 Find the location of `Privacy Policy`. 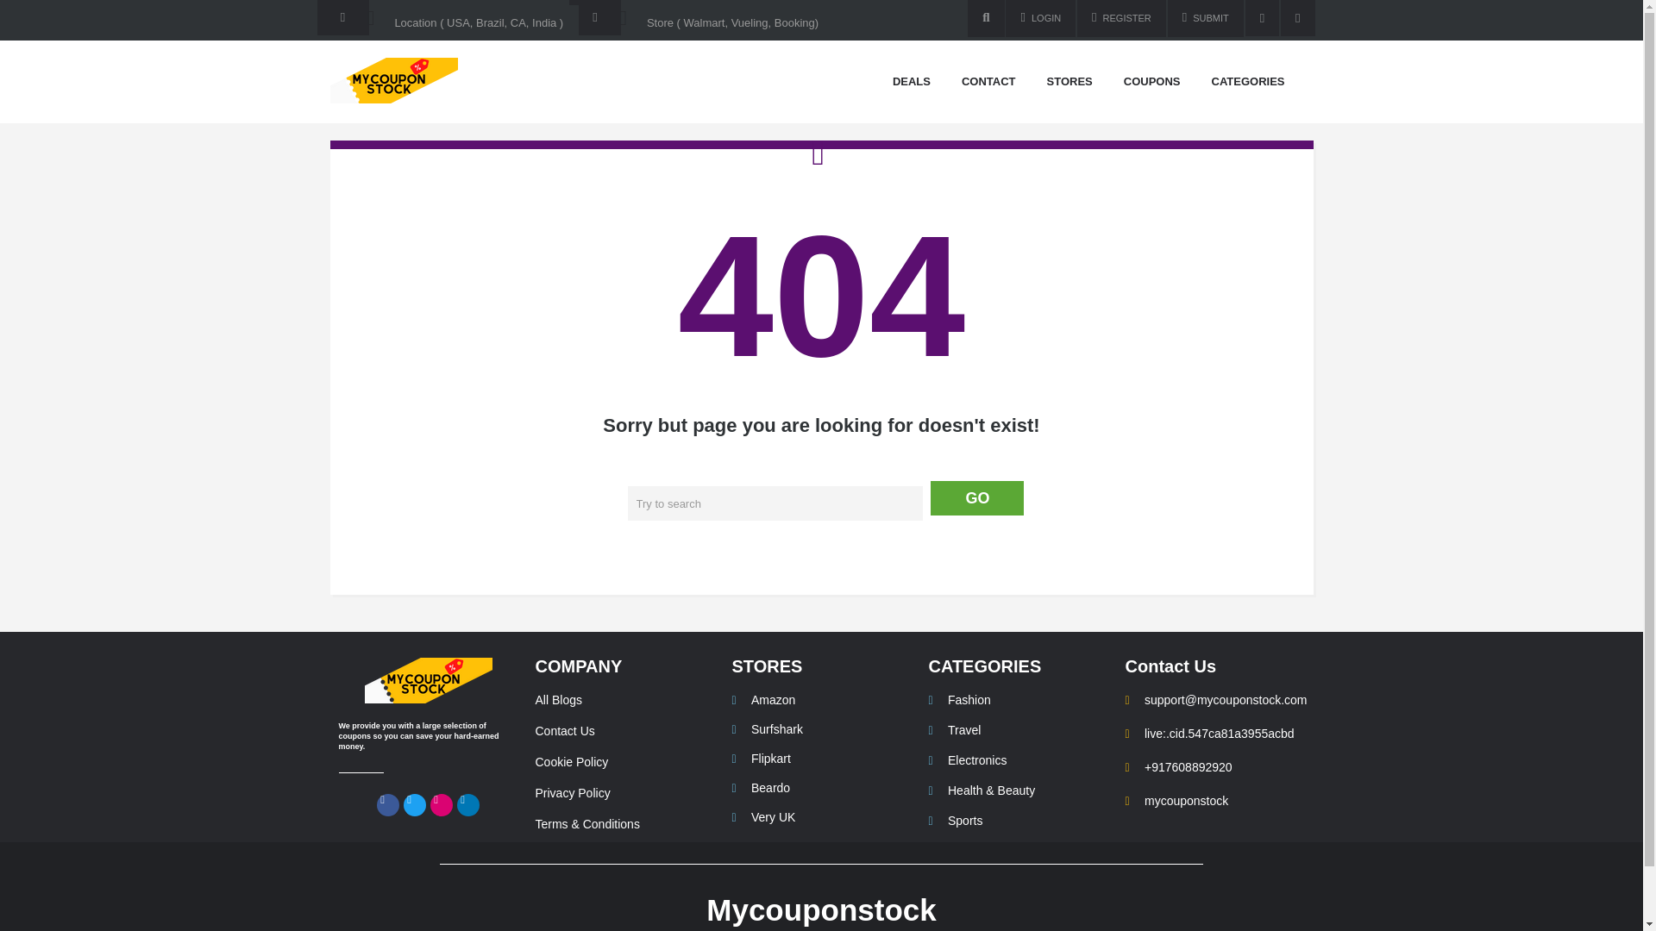

Privacy Policy is located at coordinates (624, 793).